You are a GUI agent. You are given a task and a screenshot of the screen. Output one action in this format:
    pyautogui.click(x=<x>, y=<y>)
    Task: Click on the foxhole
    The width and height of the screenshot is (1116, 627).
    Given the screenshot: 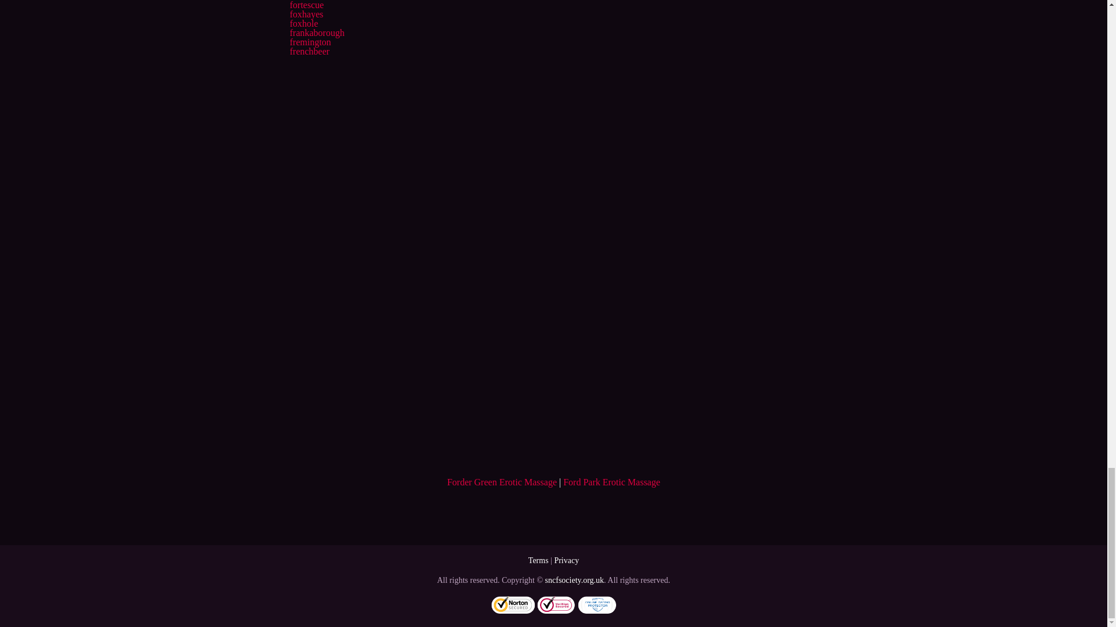 What is the action you would take?
    pyautogui.click(x=303, y=23)
    